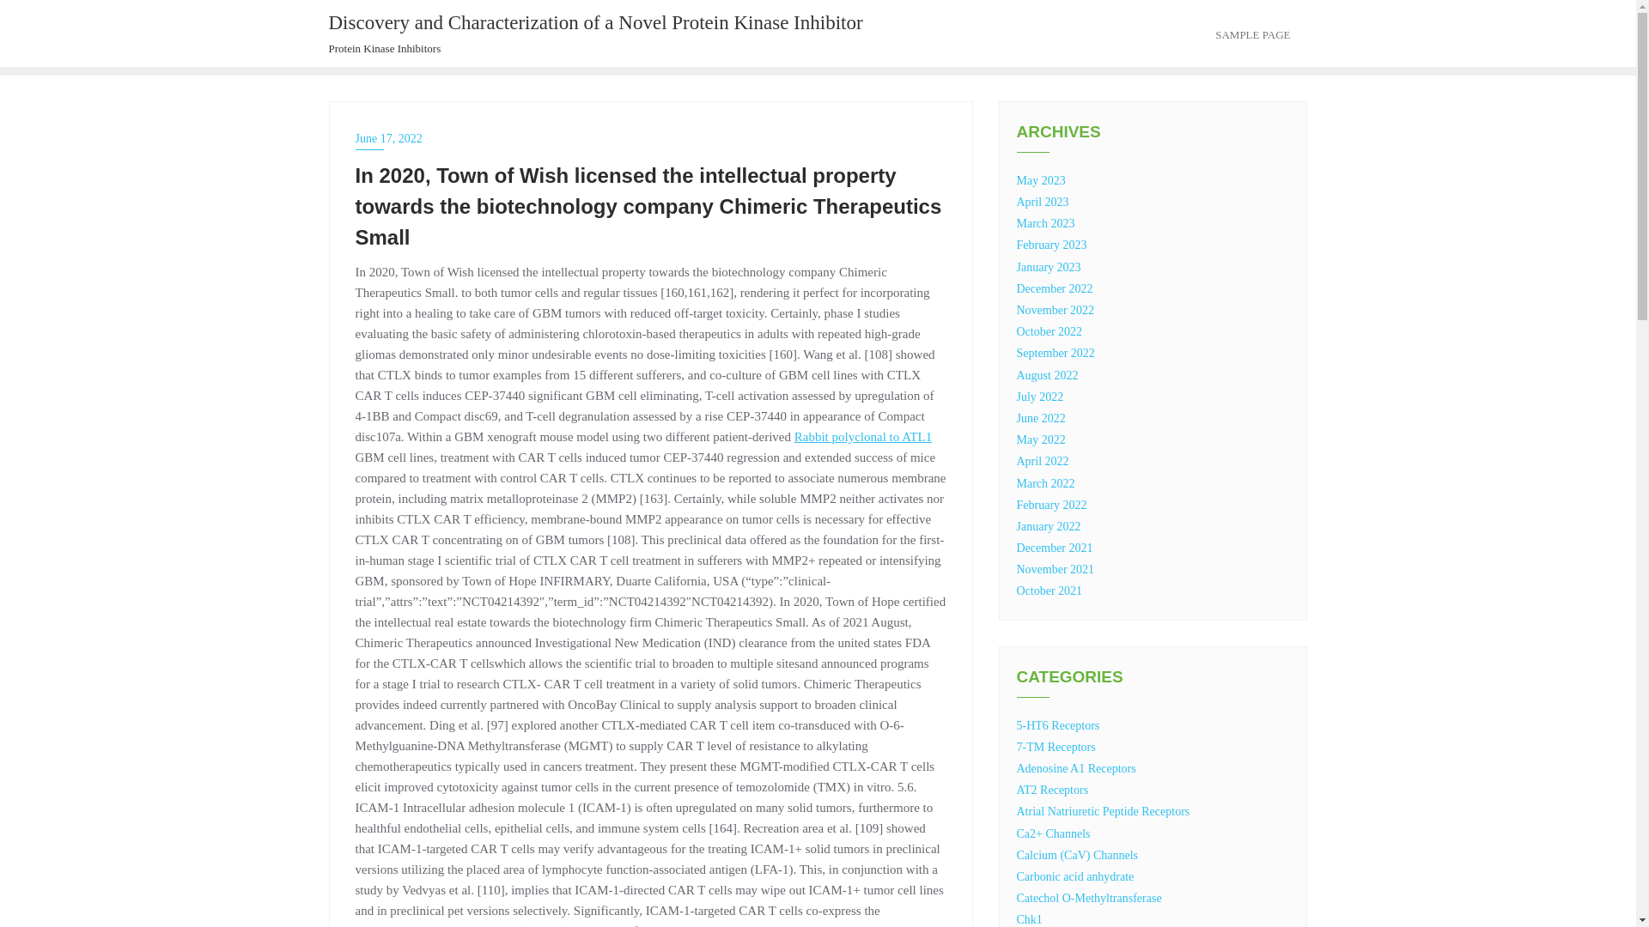  I want to click on May 2023, so click(1041, 180).